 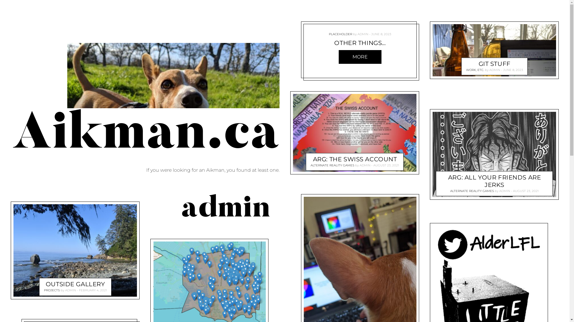 I want to click on PROJECTS, so click(x=52, y=290).